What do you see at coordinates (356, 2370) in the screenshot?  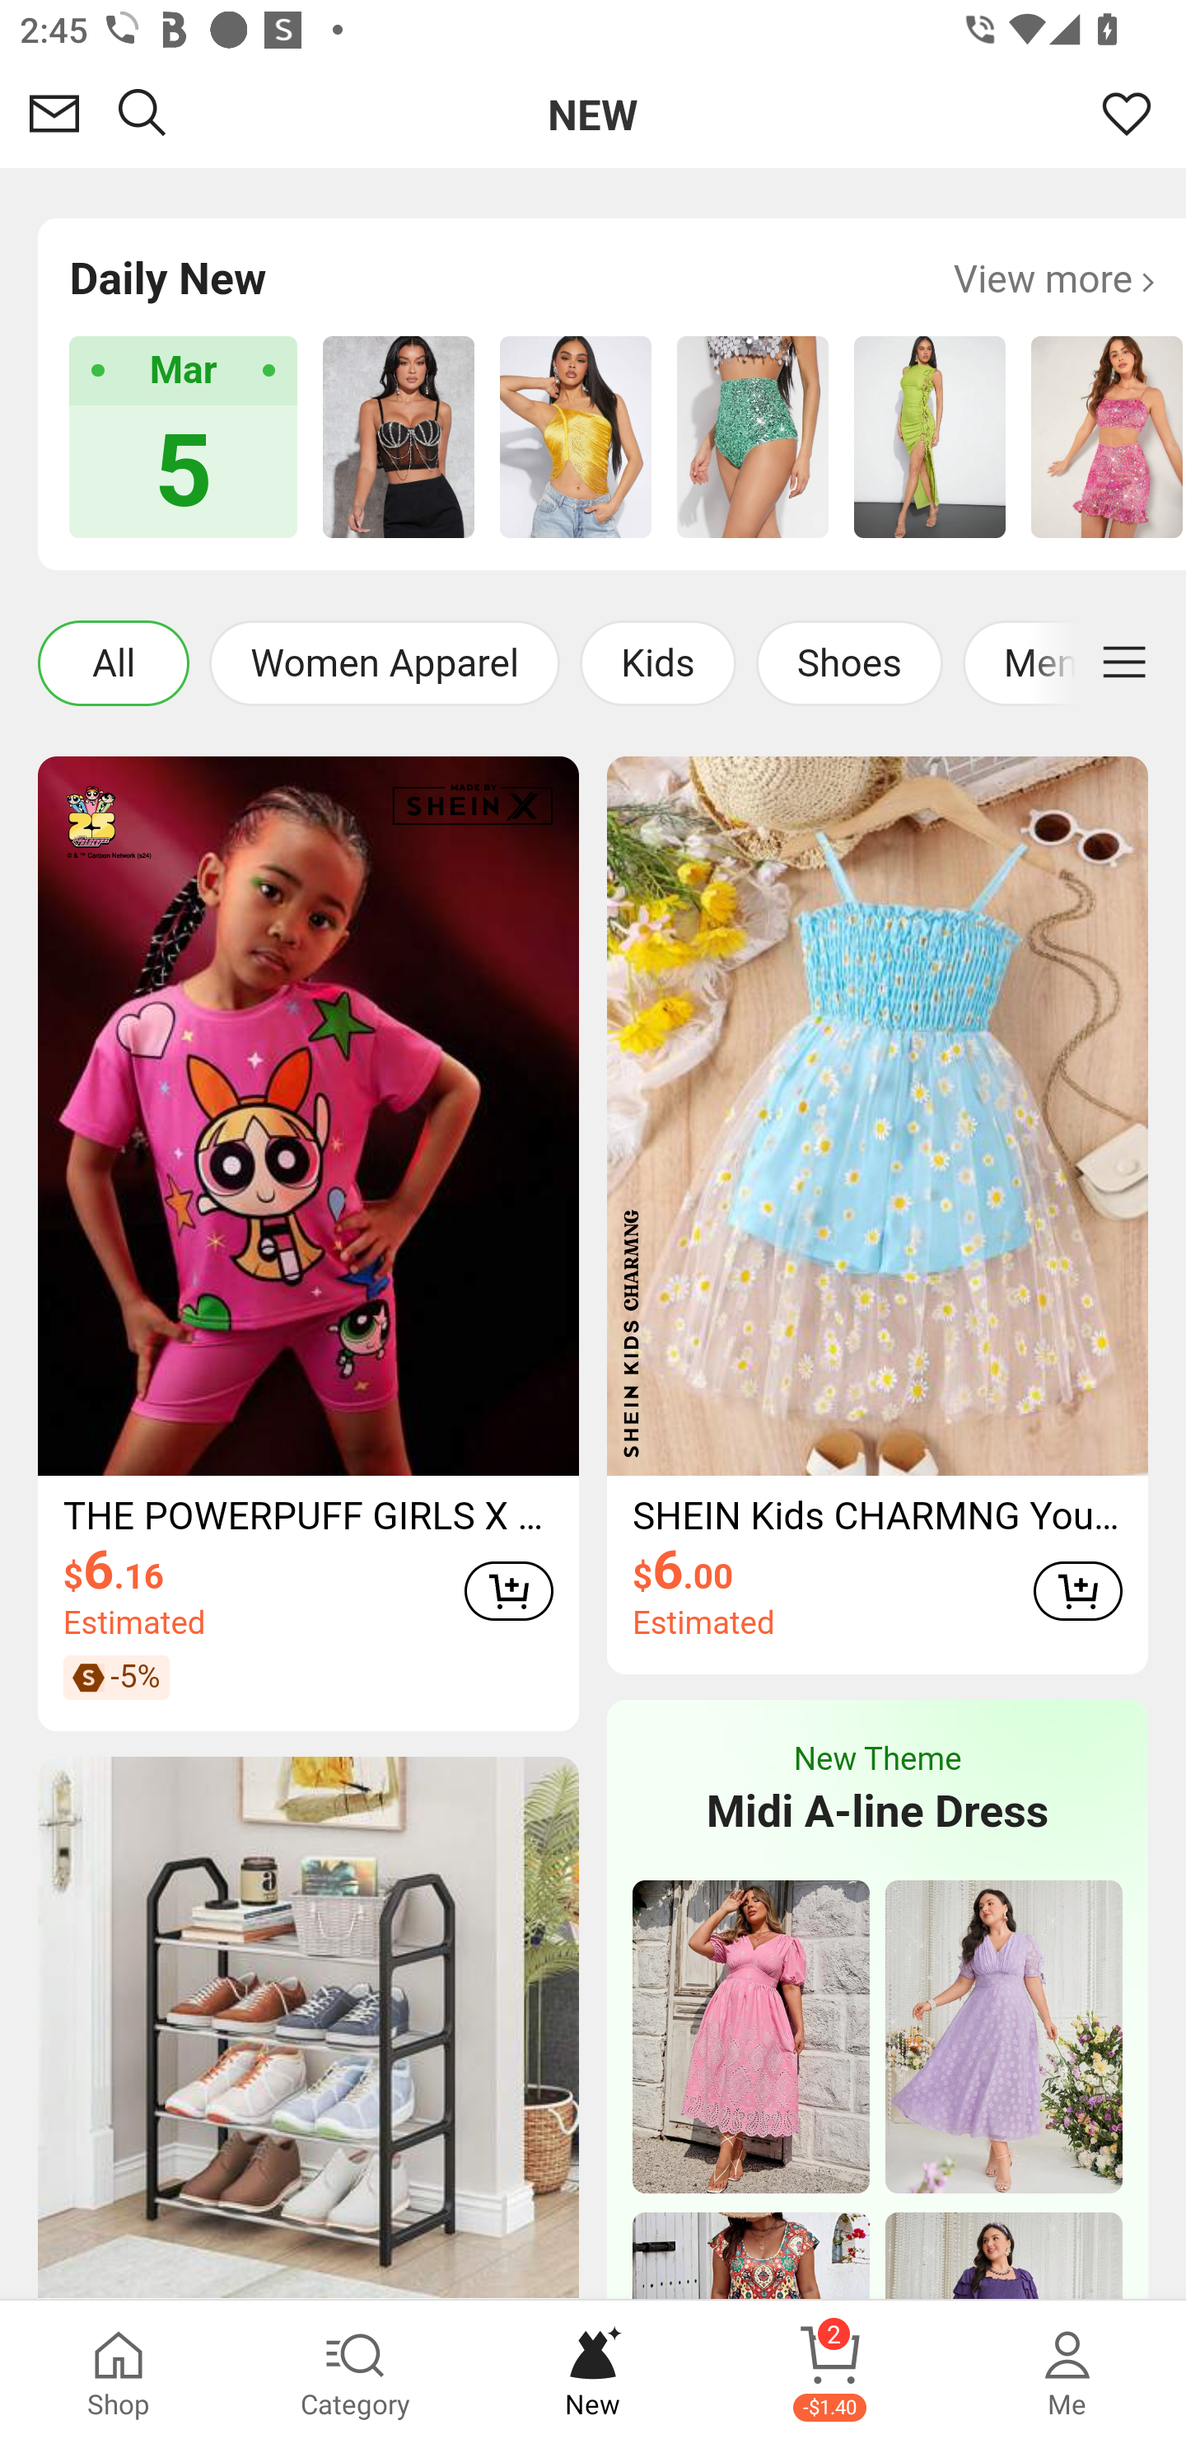 I see `Category` at bounding box center [356, 2370].